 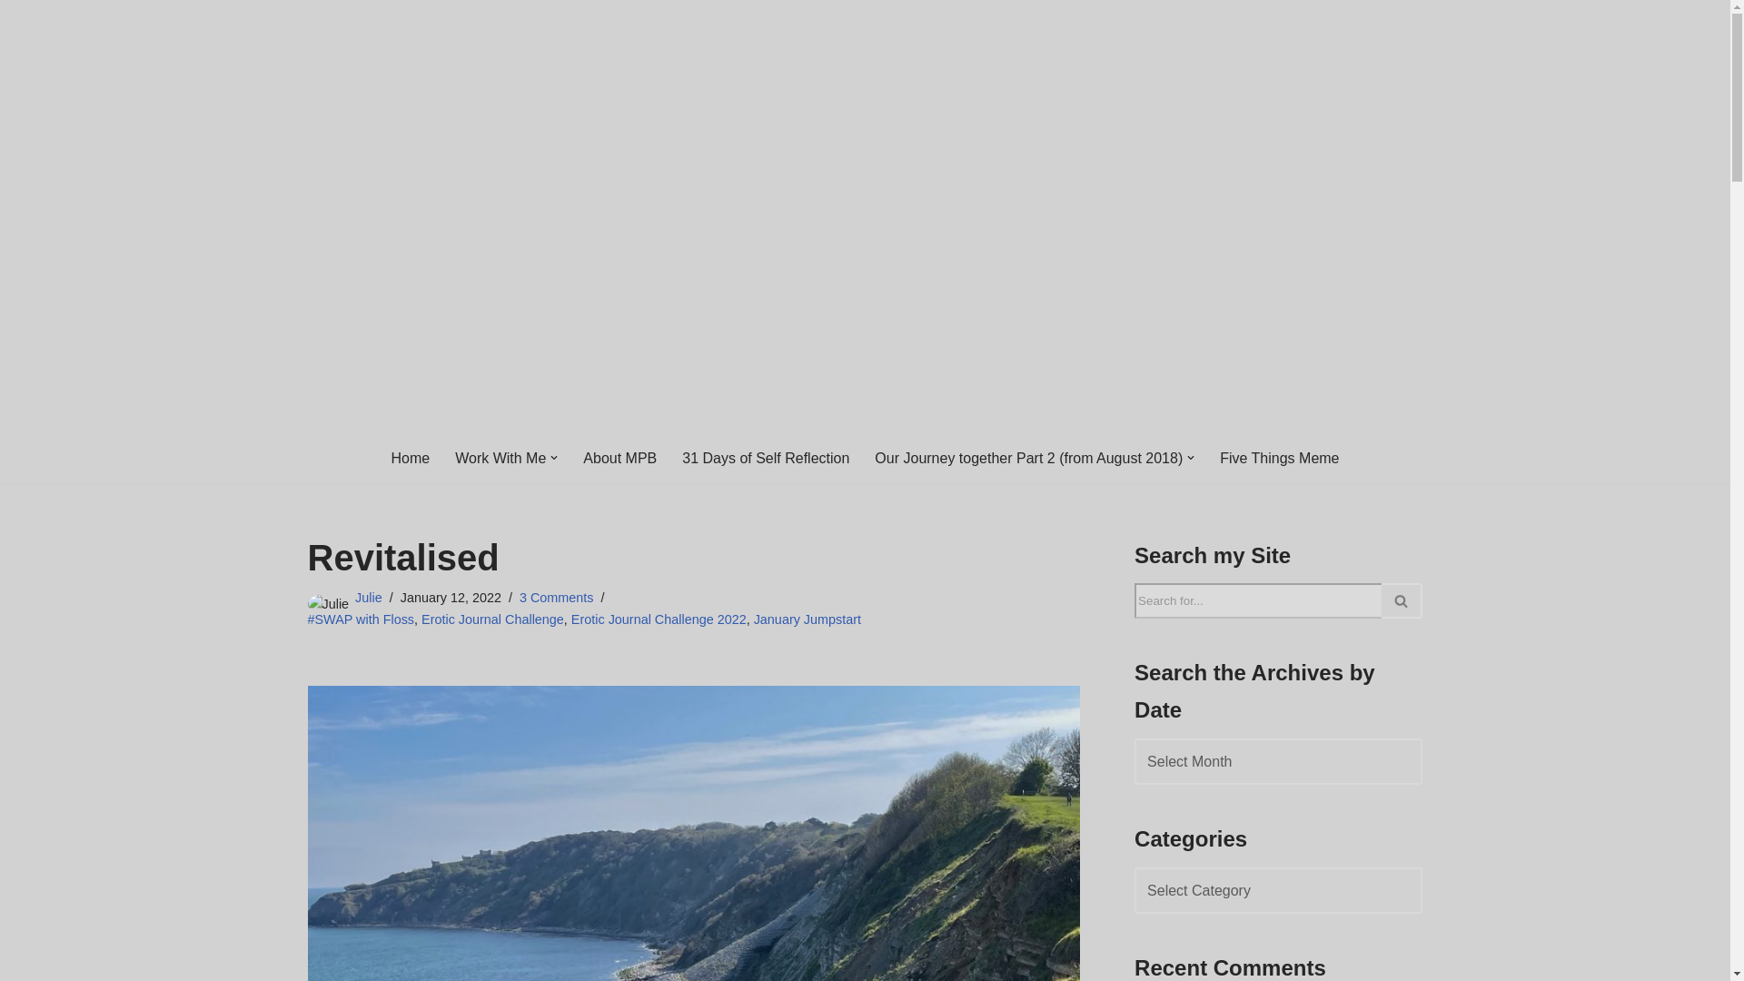 I want to click on 31 Days of Self Reflection, so click(x=765, y=458).